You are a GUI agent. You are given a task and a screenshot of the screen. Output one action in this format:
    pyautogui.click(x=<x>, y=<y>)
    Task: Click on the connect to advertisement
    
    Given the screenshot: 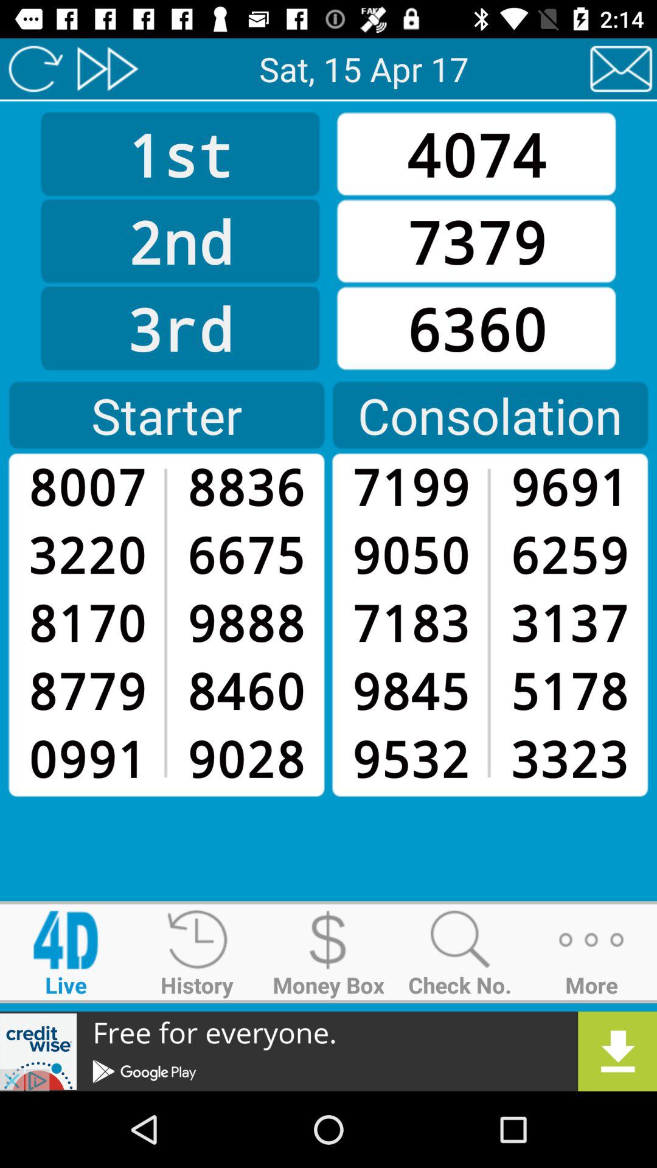 What is the action you would take?
    pyautogui.click(x=328, y=1051)
    